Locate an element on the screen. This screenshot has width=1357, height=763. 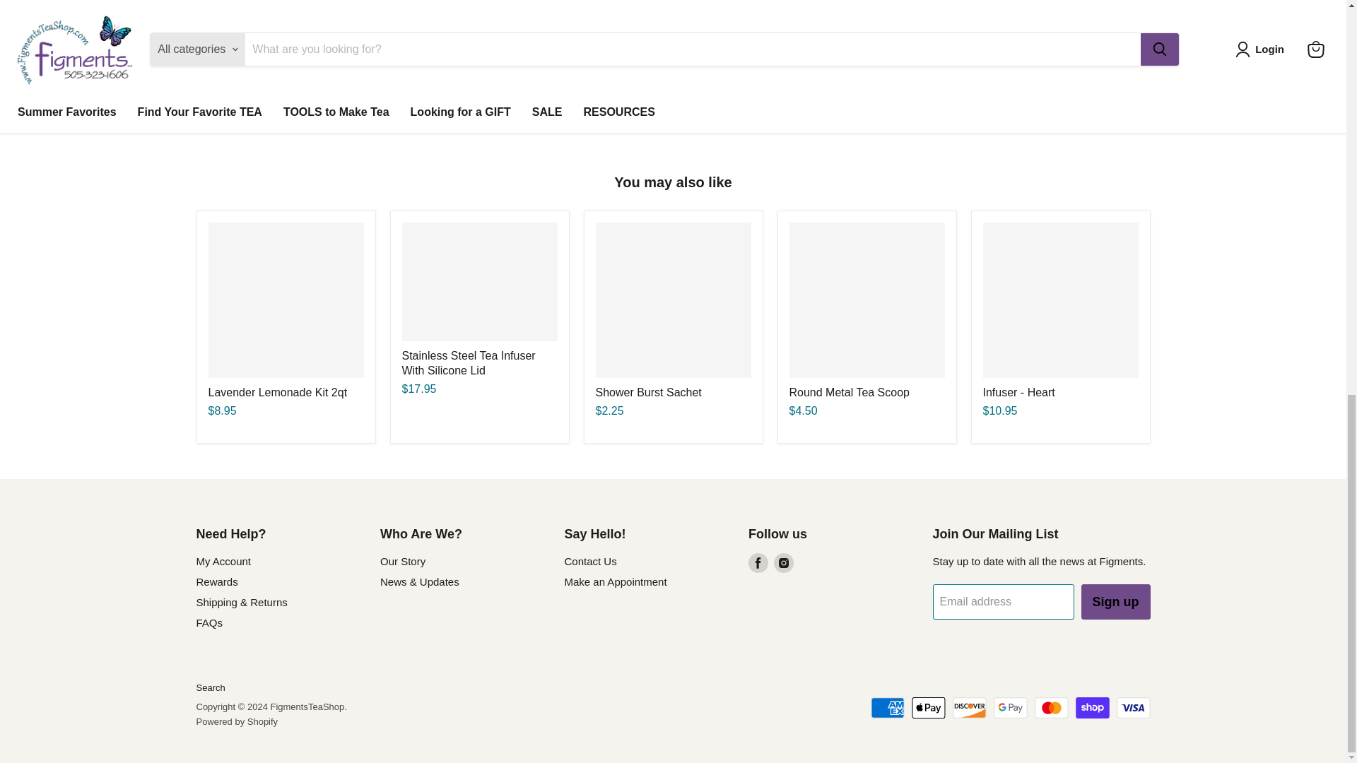
Instagram is located at coordinates (783, 563).